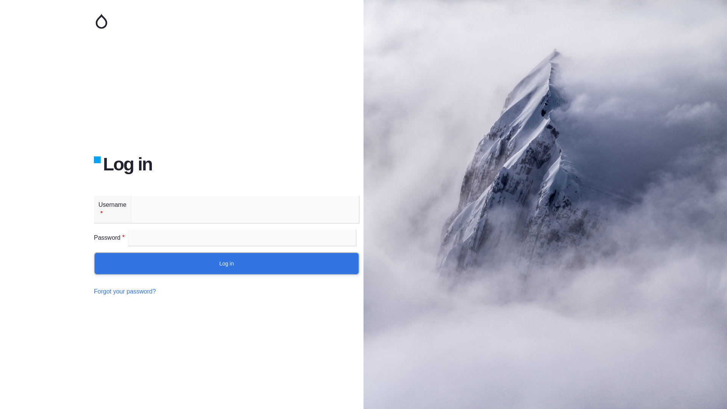 This screenshot has height=409, width=727. What do you see at coordinates (125, 292) in the screenshot?
I see `Forgot your password?` at bounding box center [125, 292].